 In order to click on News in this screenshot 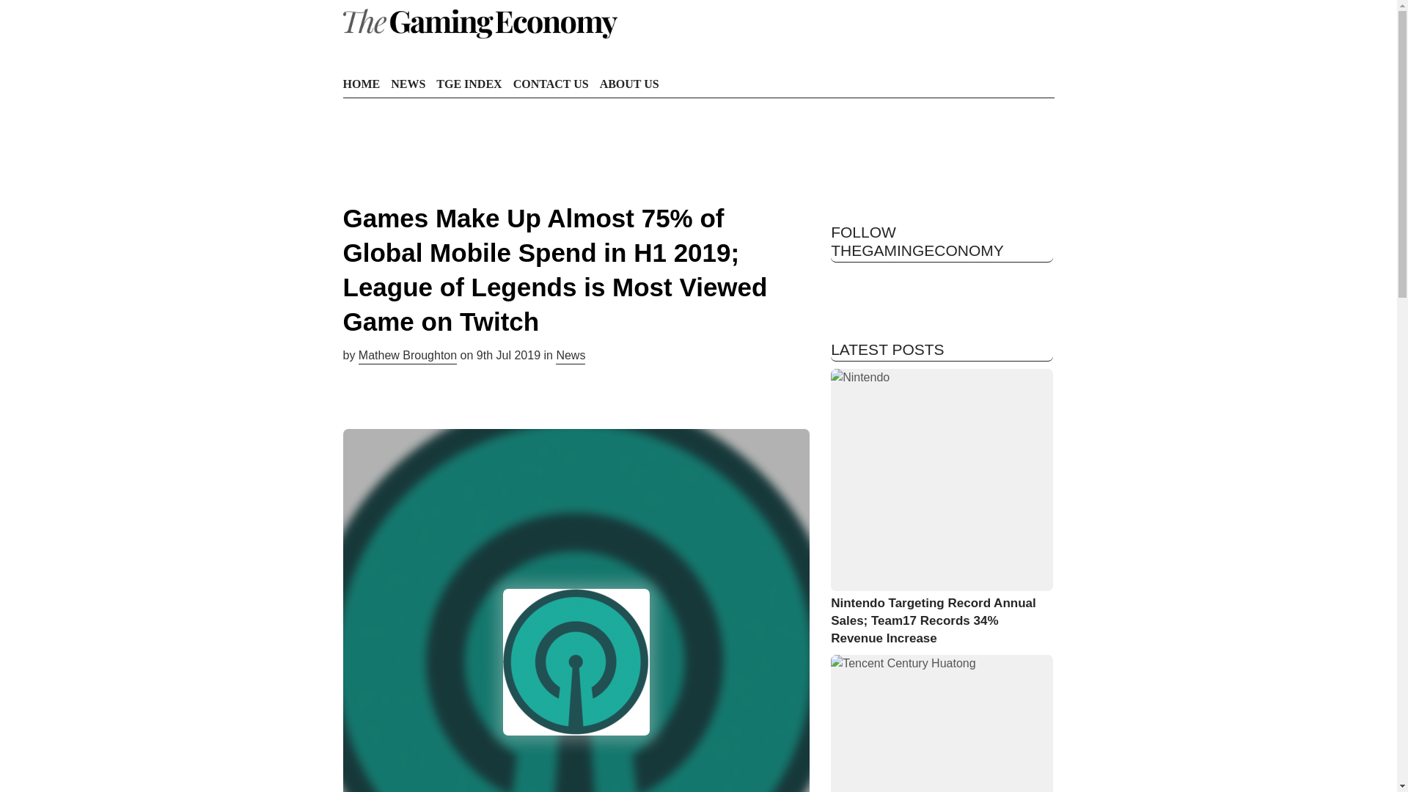, I will do `click(571, 356)`.